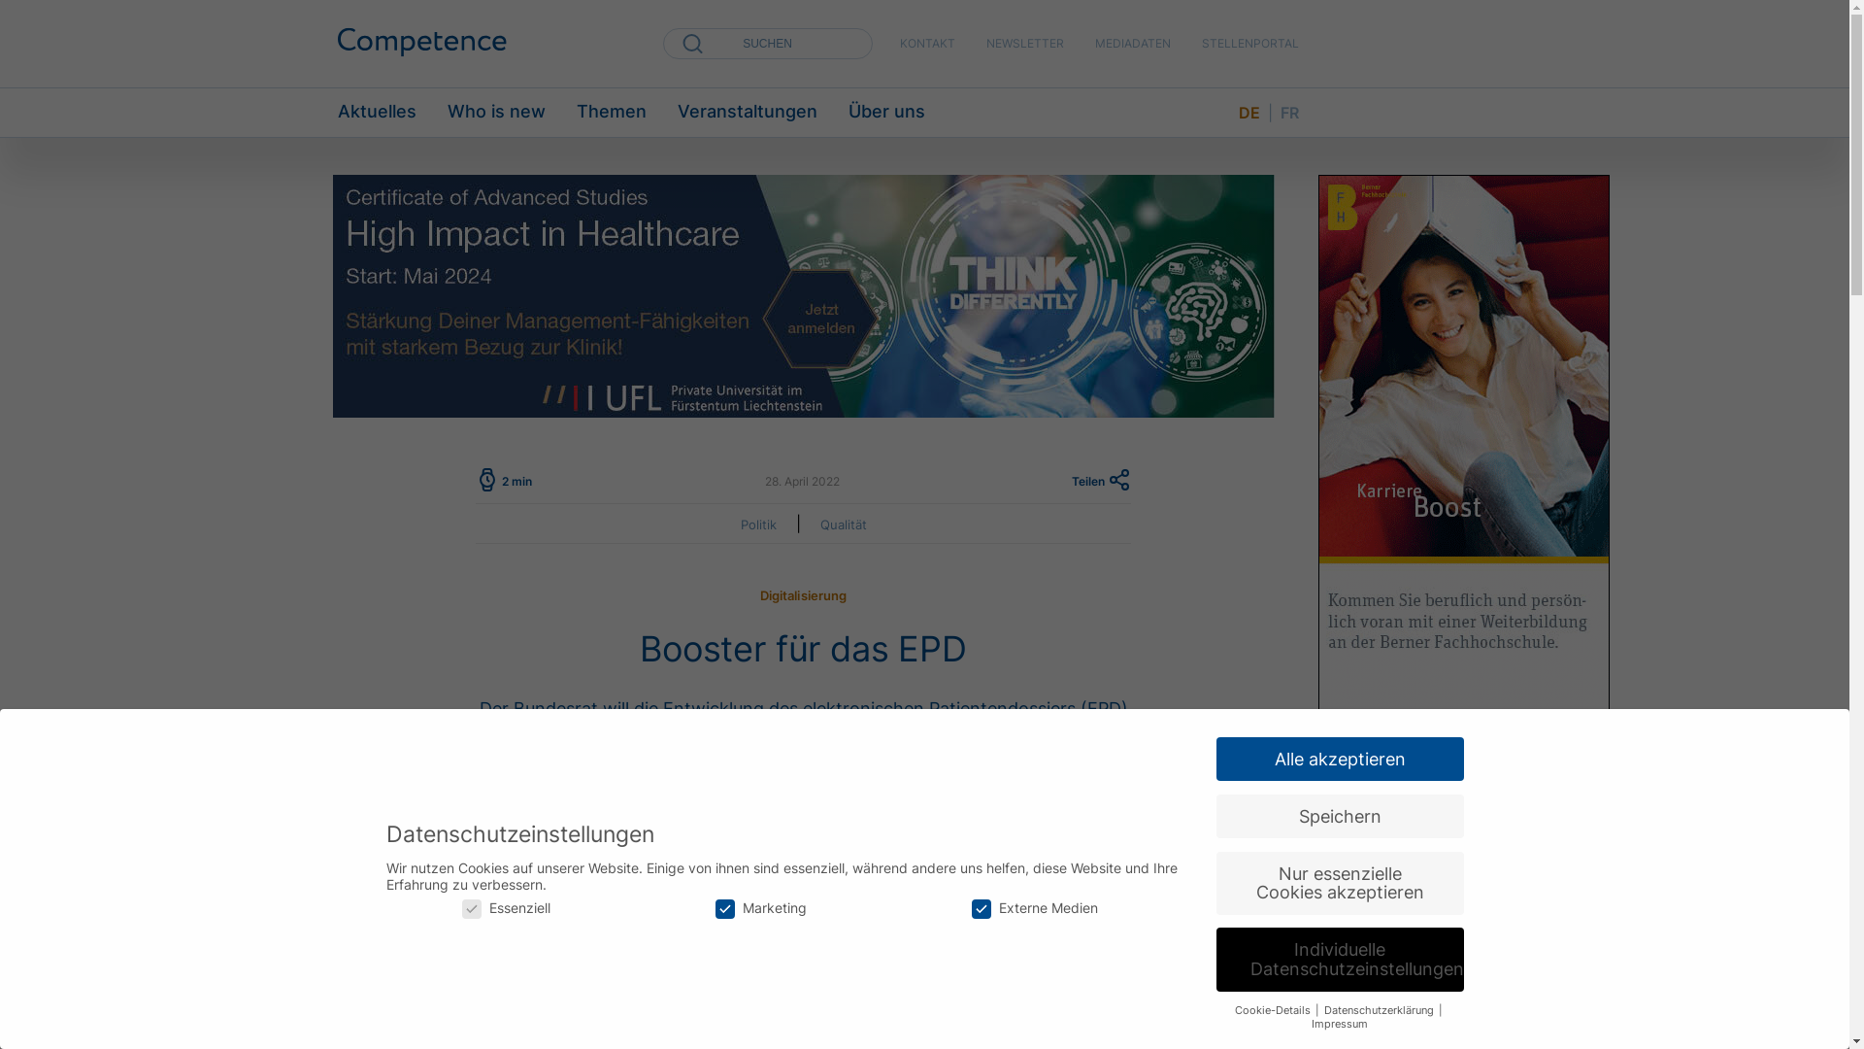 This screenshot has width=1864, height=1049. What do you see at coordinates (1340, 817) in the screenshot?
I see `Speichern` at bounding box center [1340, 817].